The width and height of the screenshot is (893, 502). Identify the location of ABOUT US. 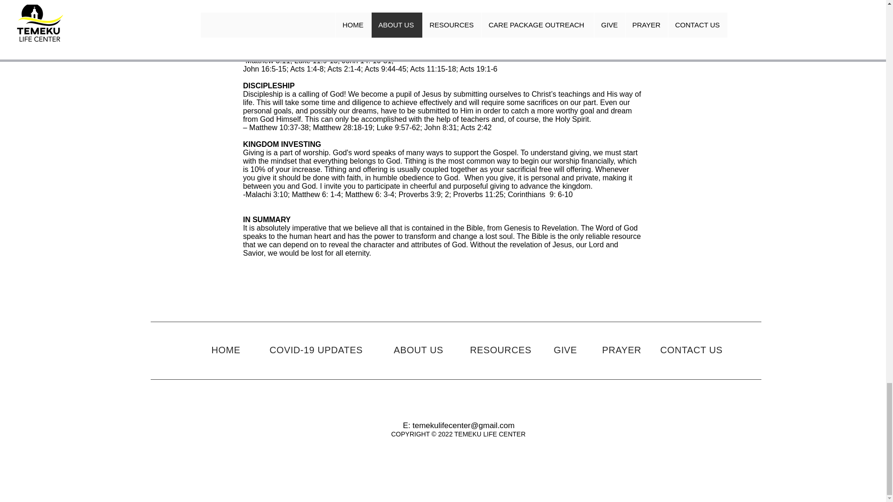
(418, 350).